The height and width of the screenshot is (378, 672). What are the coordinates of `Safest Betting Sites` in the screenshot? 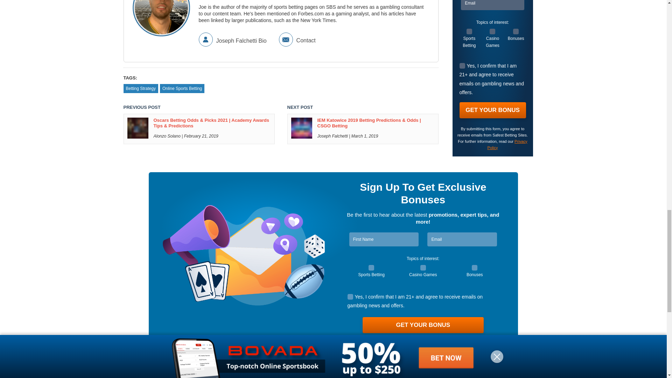 It's located at (196, 371).